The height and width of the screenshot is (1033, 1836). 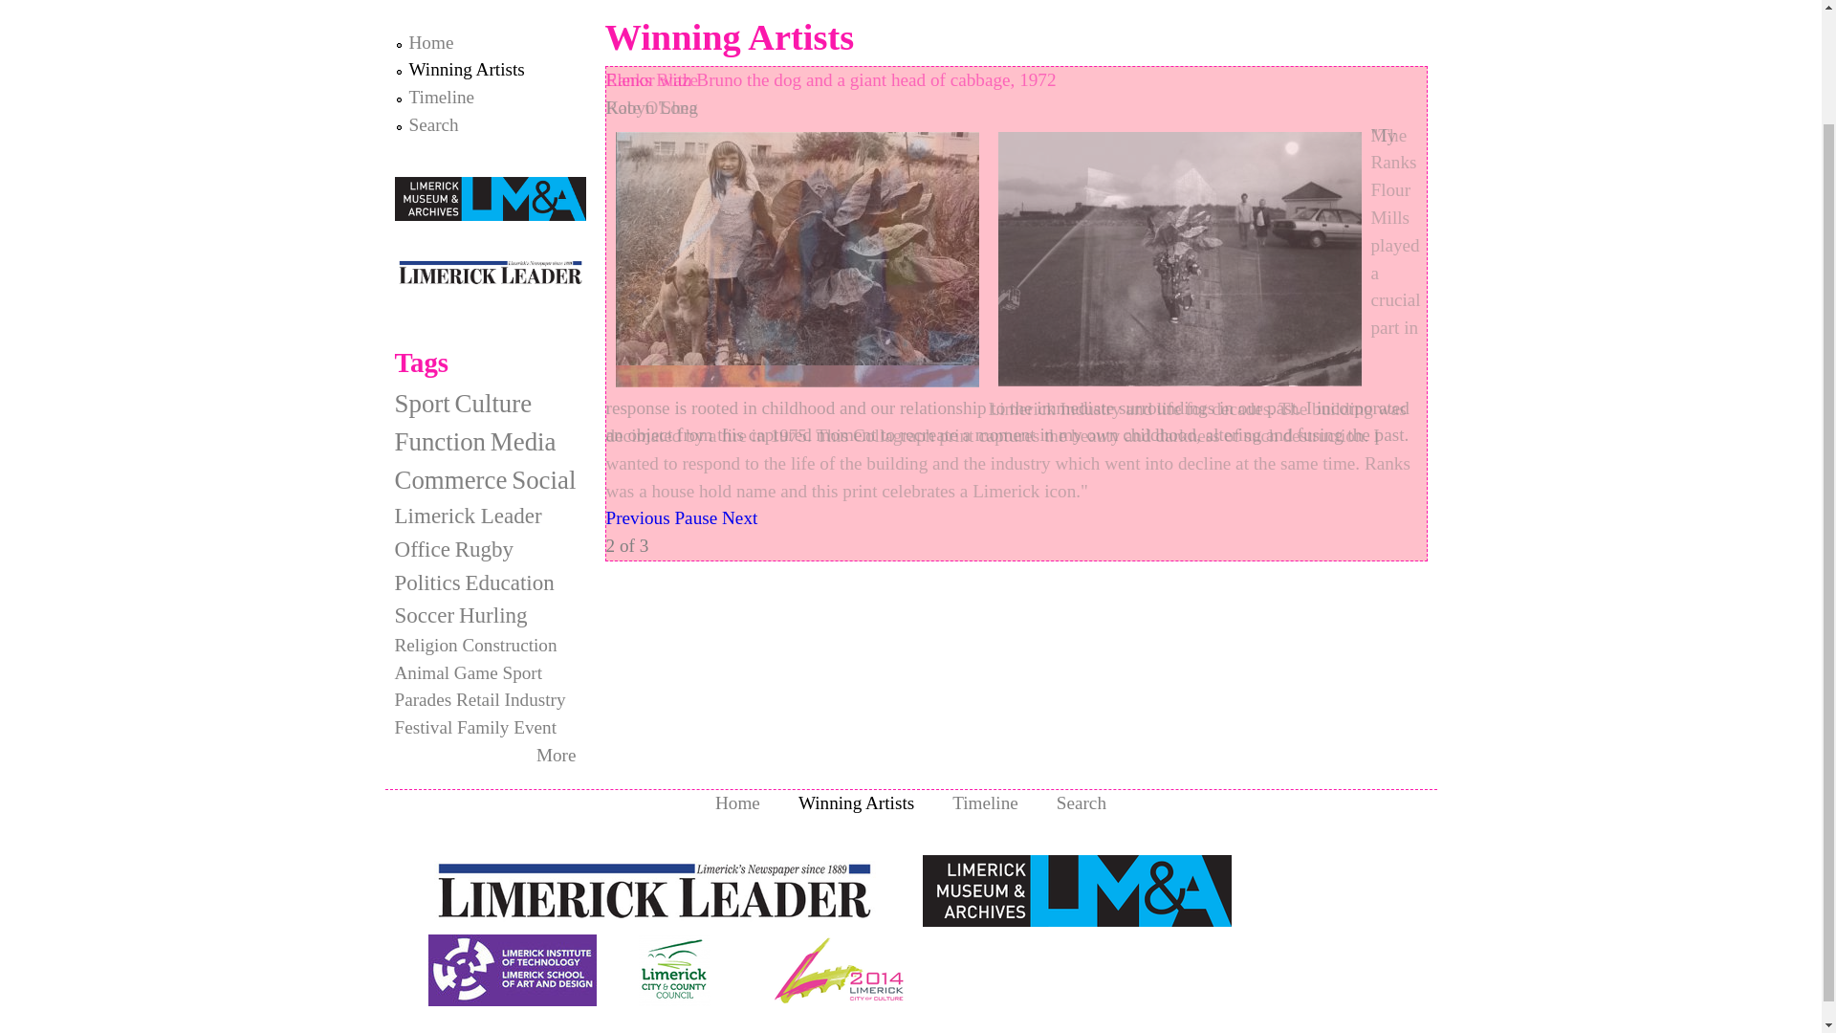 I want to click on Politics, so click(x=426, y=582).